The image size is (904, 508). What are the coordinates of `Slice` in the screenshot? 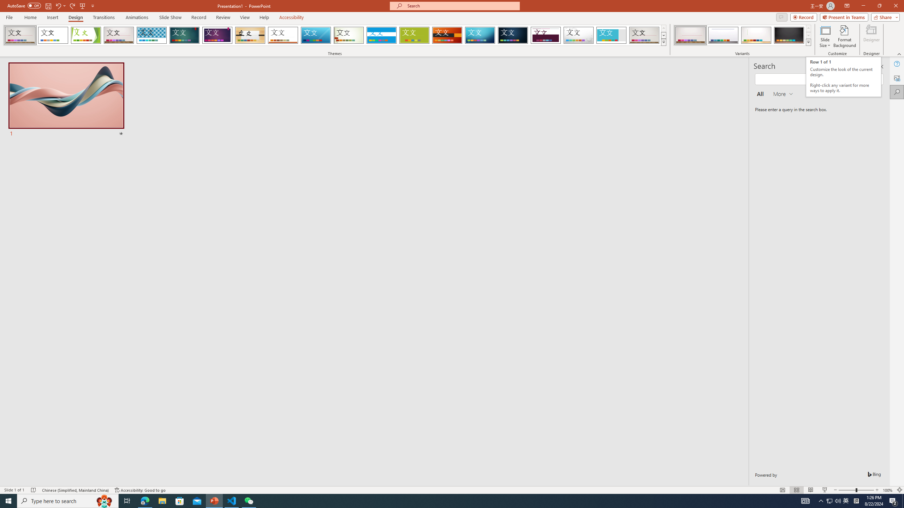 It's located at (316, 35).